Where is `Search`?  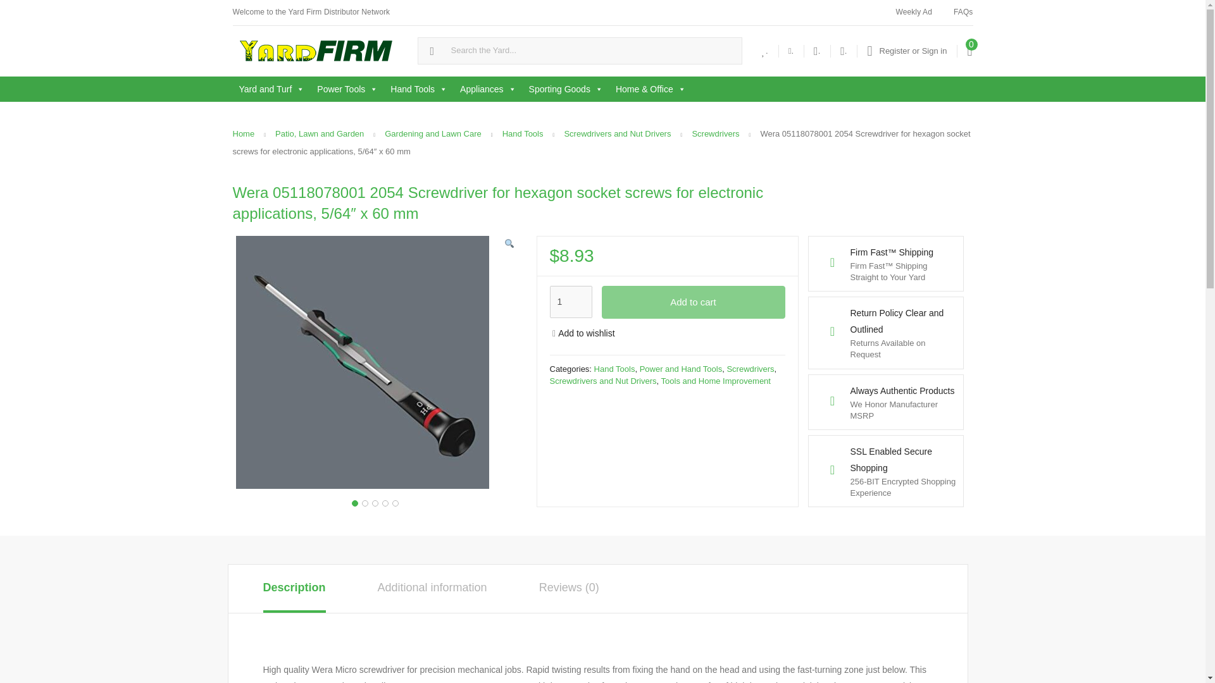
Search is located at coordinates (15, 10).